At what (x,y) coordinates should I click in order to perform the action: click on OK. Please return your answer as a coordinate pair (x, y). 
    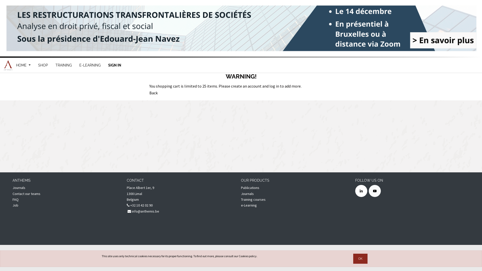
    Looking at the image, I should click on (360, 259).